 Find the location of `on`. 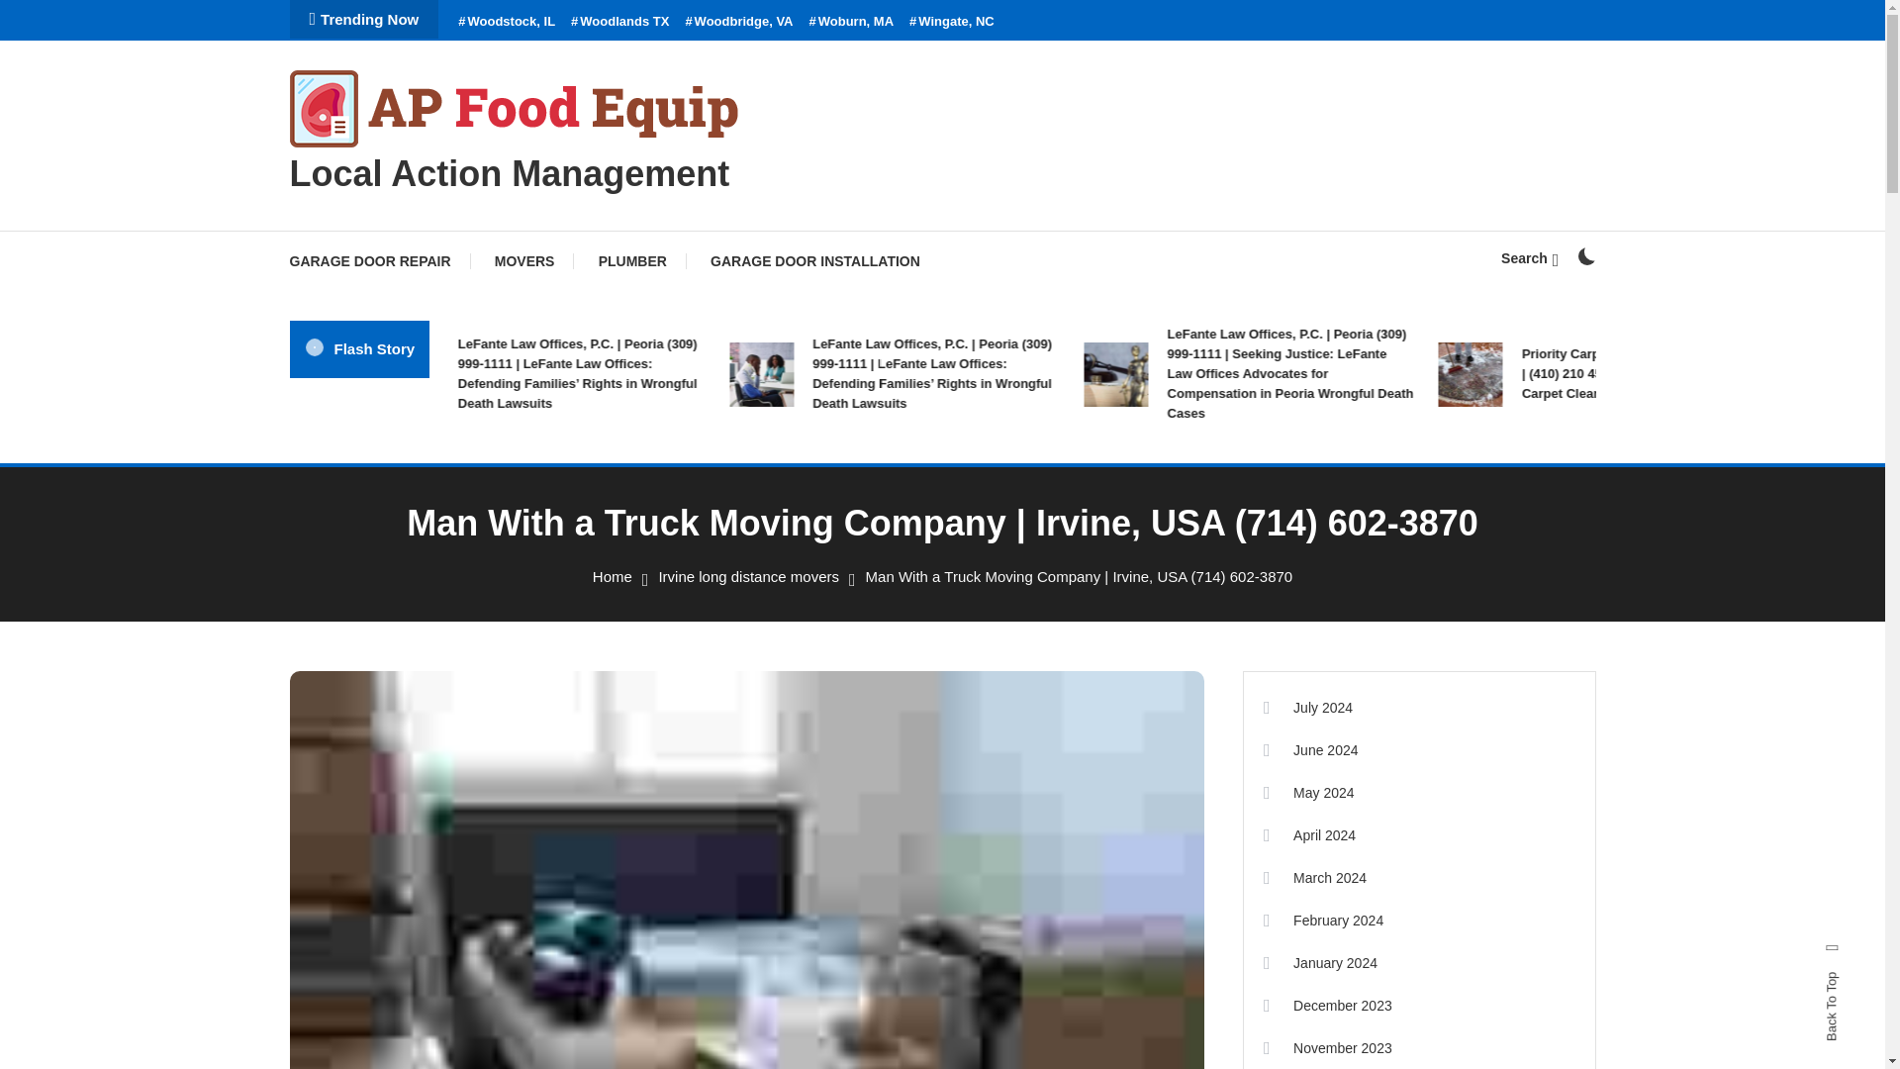

on is located at coordinates (1585, 255).